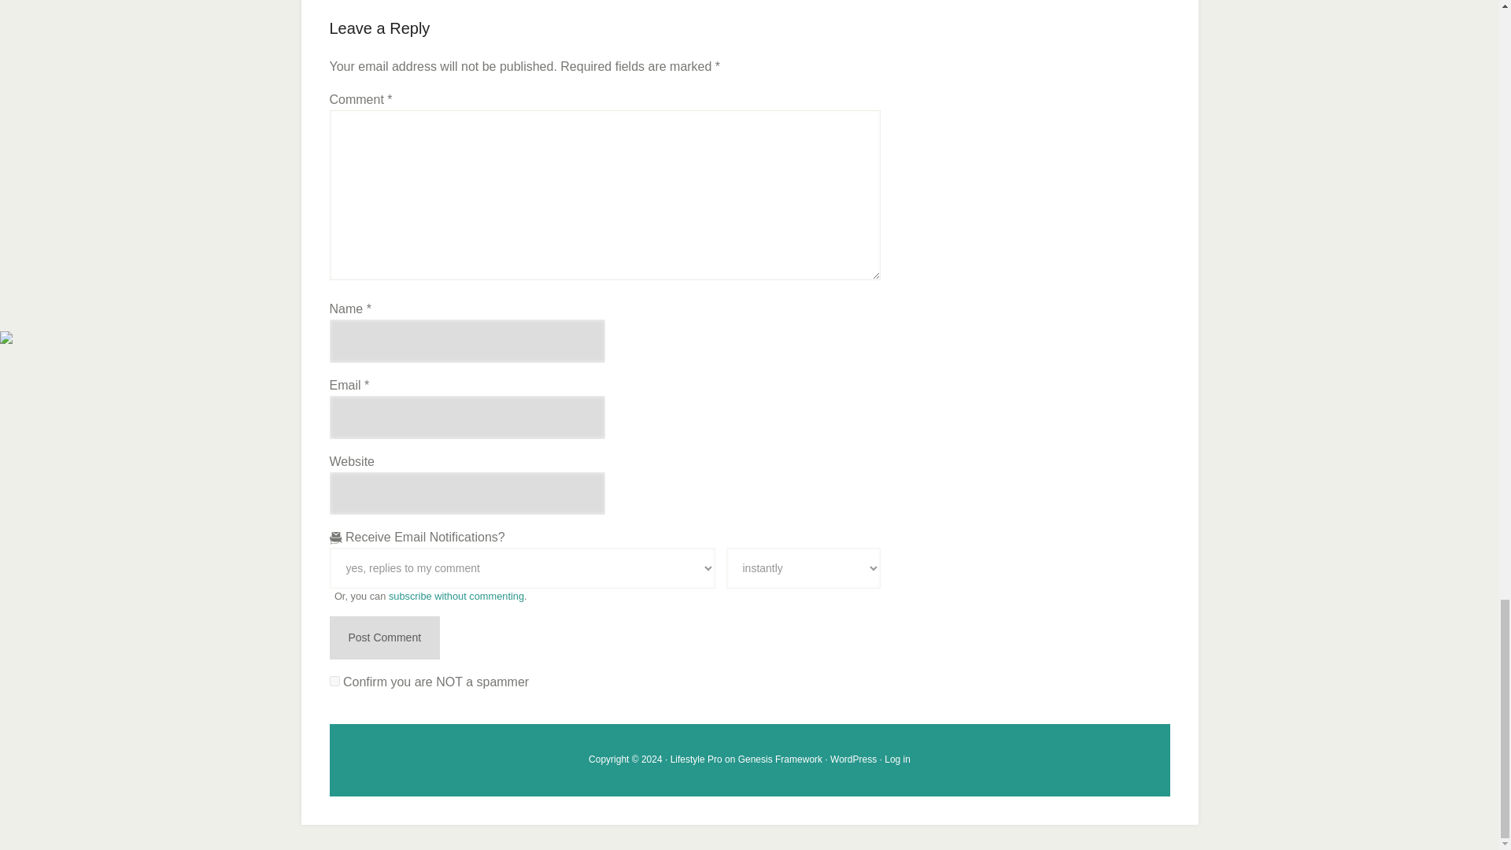 The image size is (1511, 850). What do you see at coordinates (384, 637) in the screenshot?
I see `Post Comment` at bounding box center [384, 637].